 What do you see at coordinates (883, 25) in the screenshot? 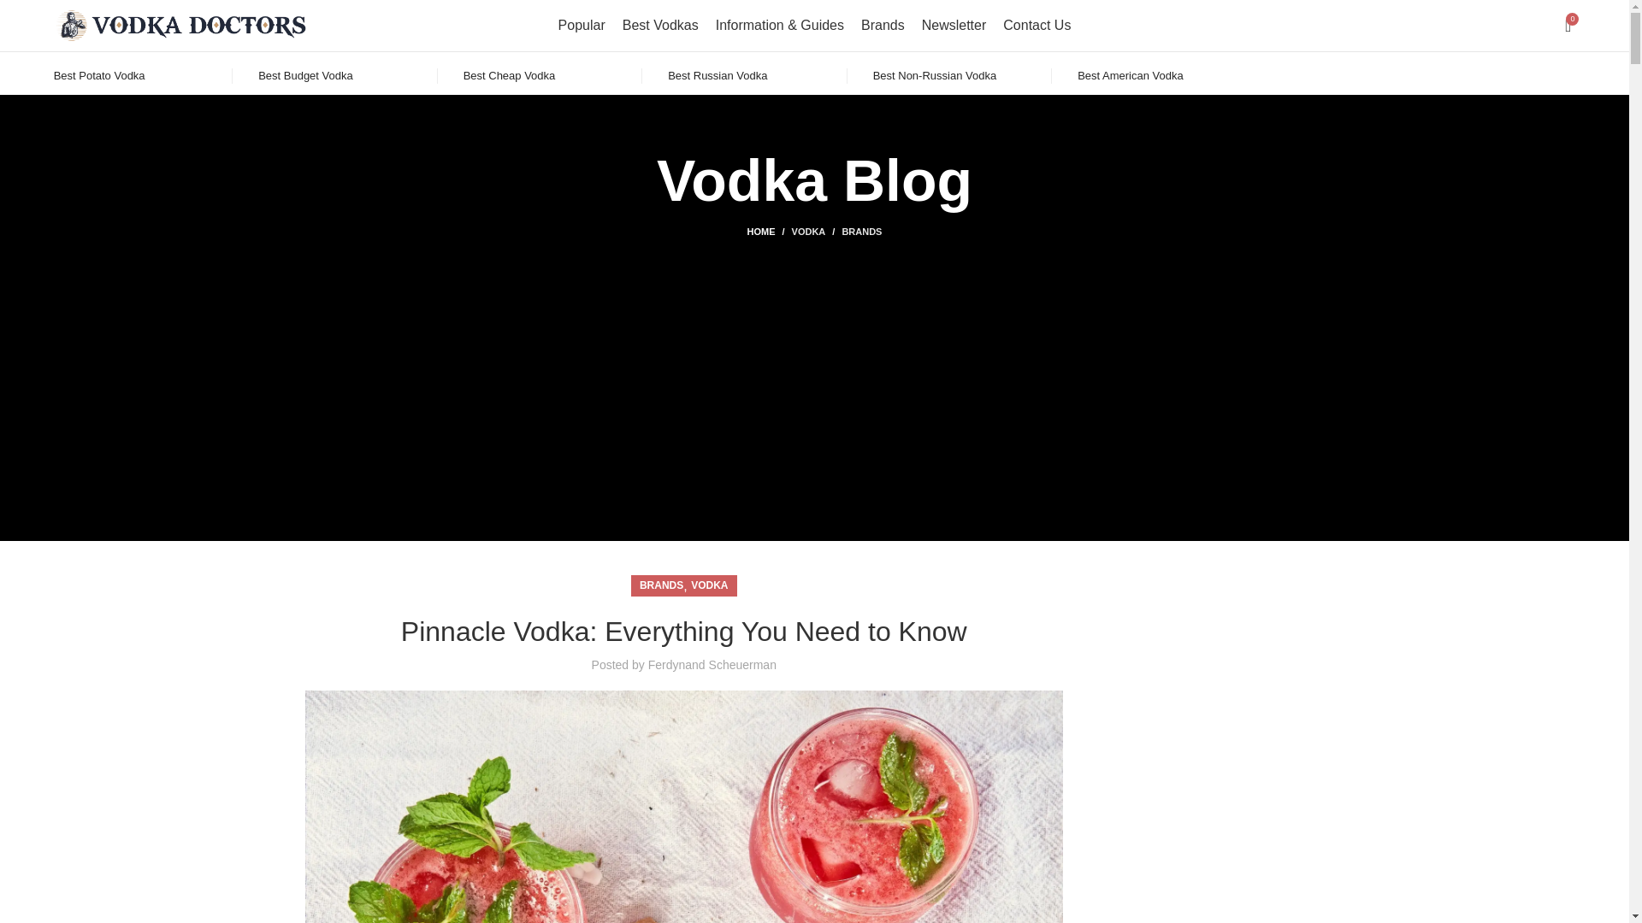
I see `Brands` at bounding box center [883, 25].